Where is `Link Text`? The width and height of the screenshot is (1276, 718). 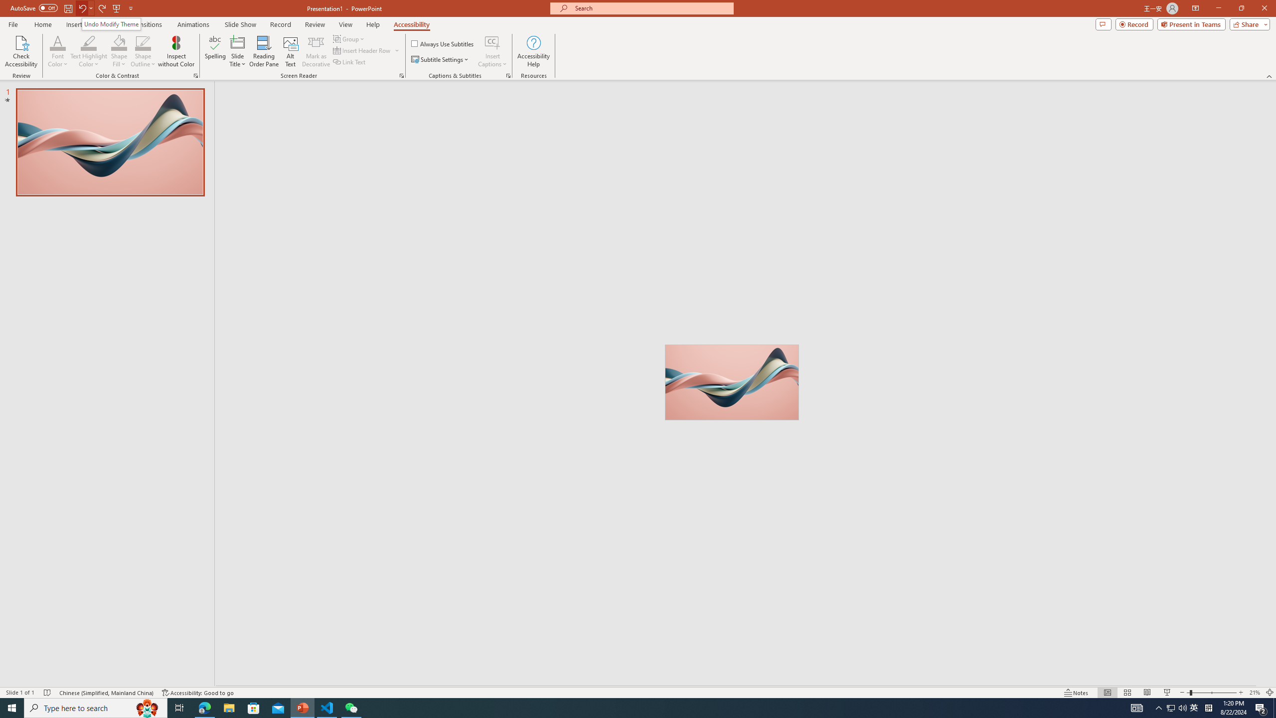 Link Text is located at coordinates (350, 62).